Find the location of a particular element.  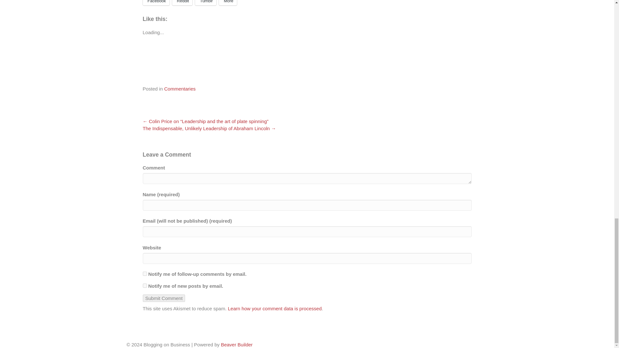

Click to share on Reddit is located at coordinates (182, 3).